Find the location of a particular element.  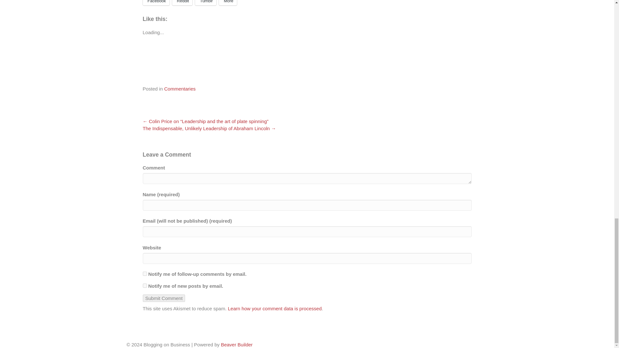

Click to share on Reddit is located at coordinates (182, 3).